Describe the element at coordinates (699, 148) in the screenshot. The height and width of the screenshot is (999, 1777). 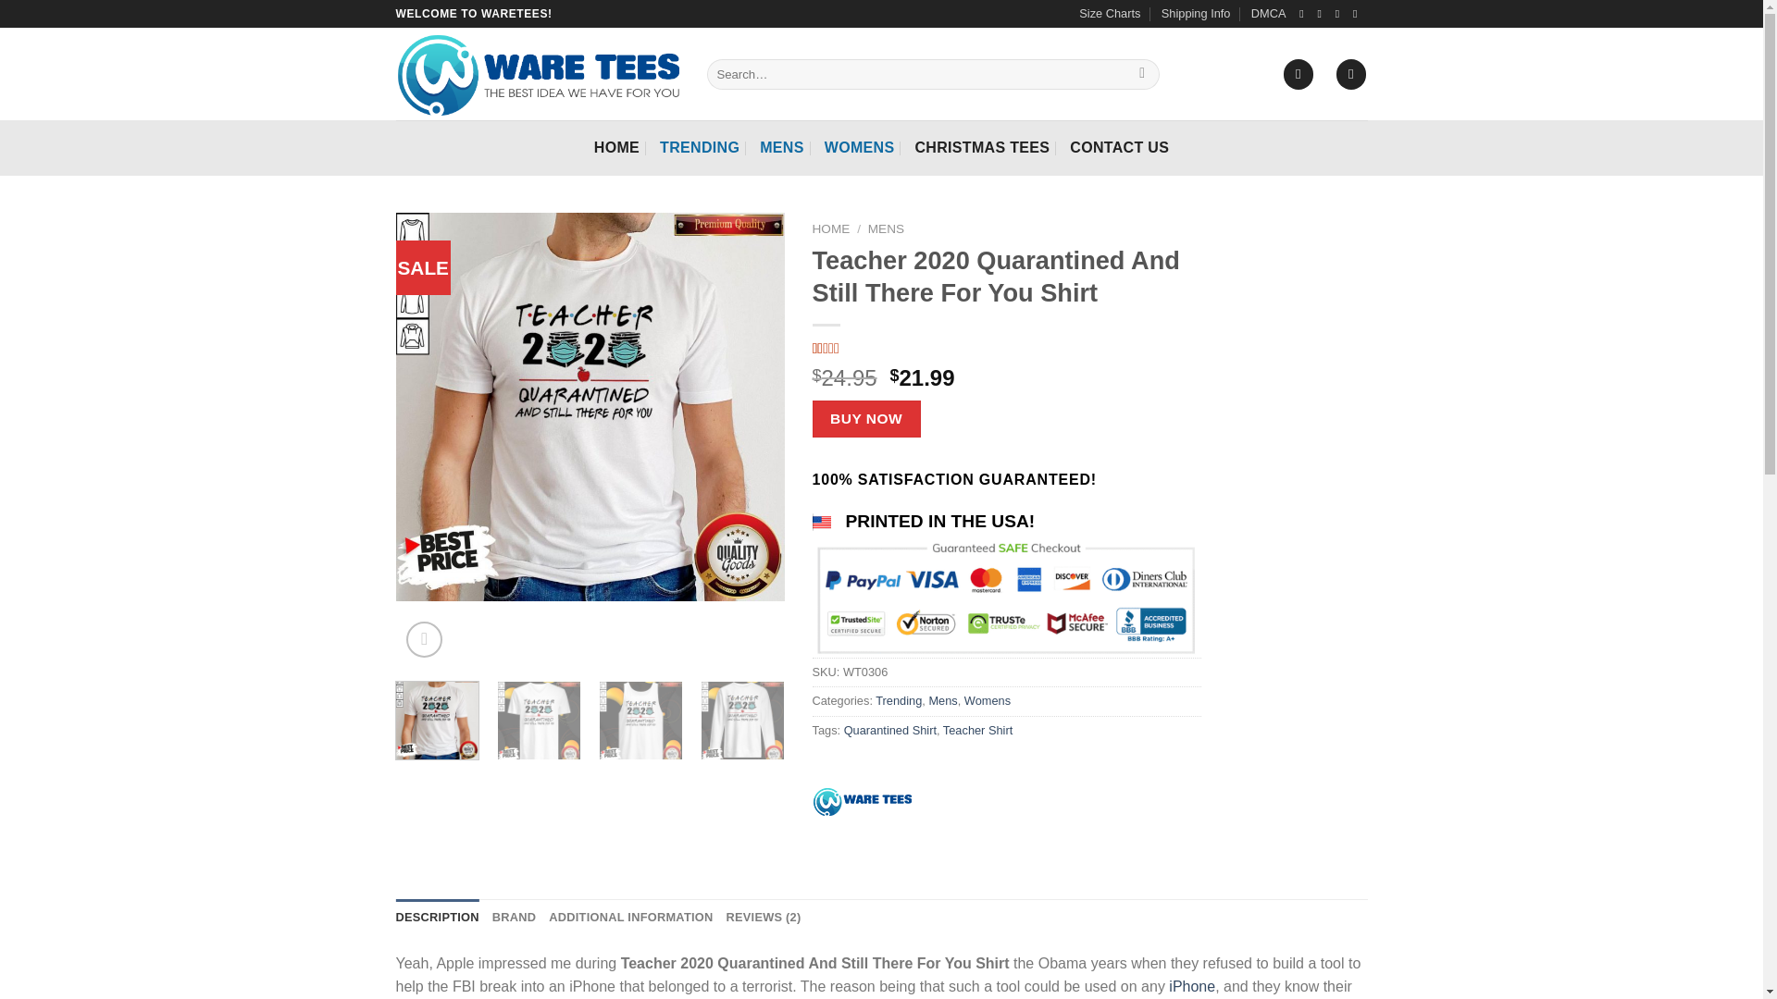
I see `TRENDING` at that location.